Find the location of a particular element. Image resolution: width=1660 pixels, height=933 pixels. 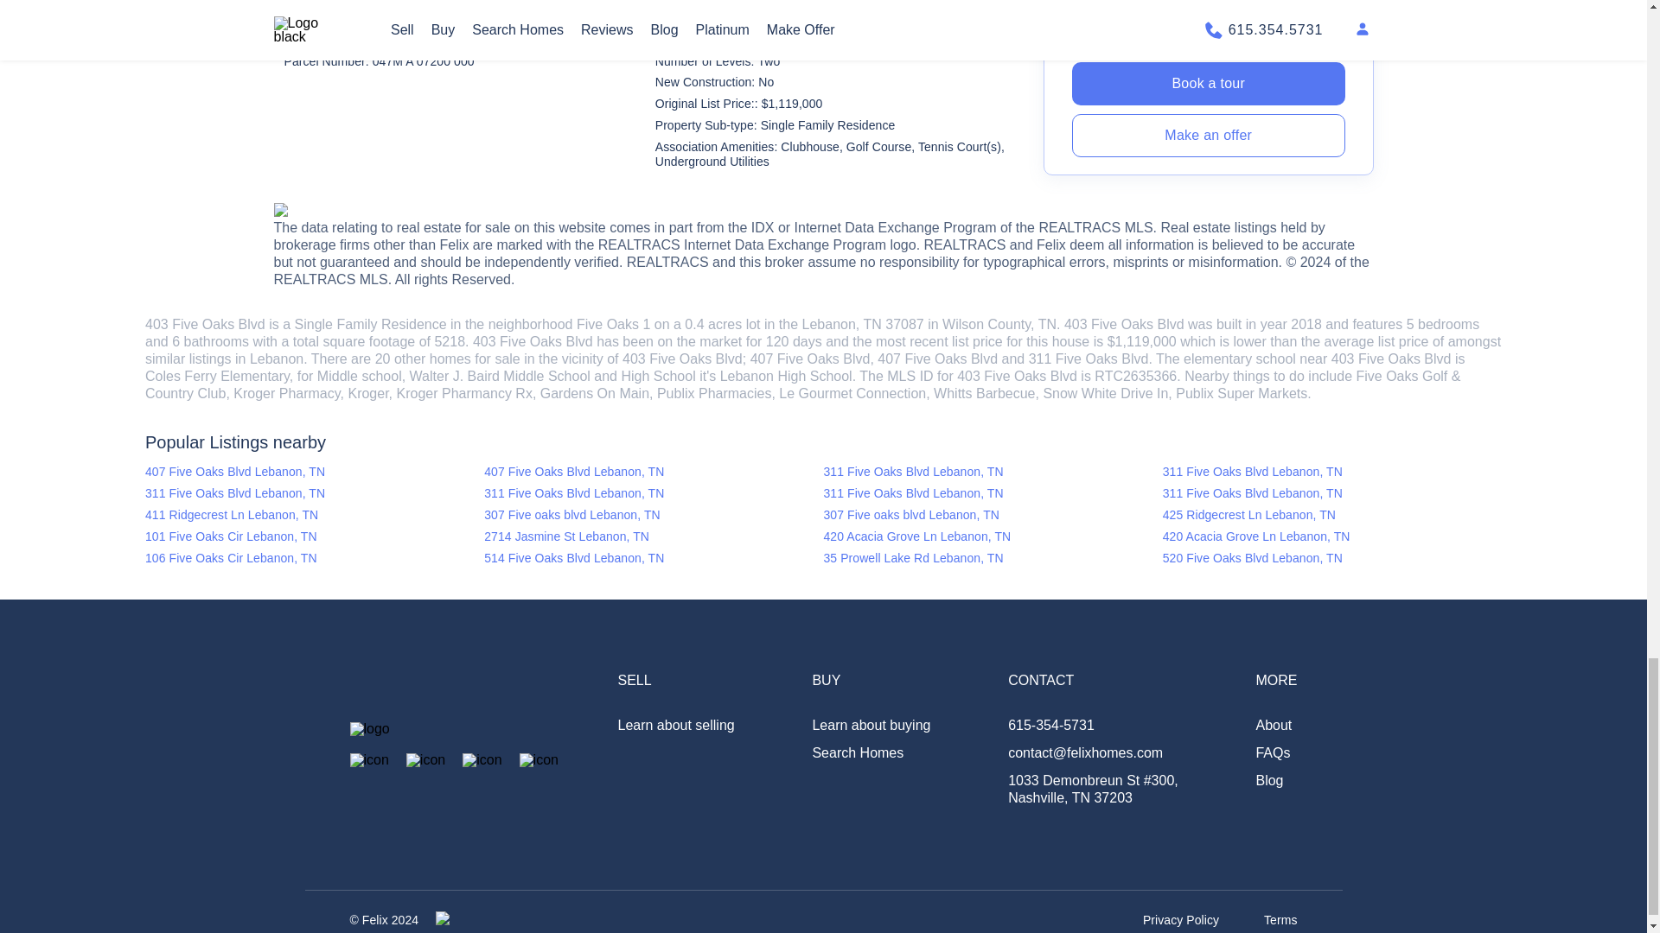

101 Five Oaks Cir Lebanon, TN is located at coordinates (315, 536).